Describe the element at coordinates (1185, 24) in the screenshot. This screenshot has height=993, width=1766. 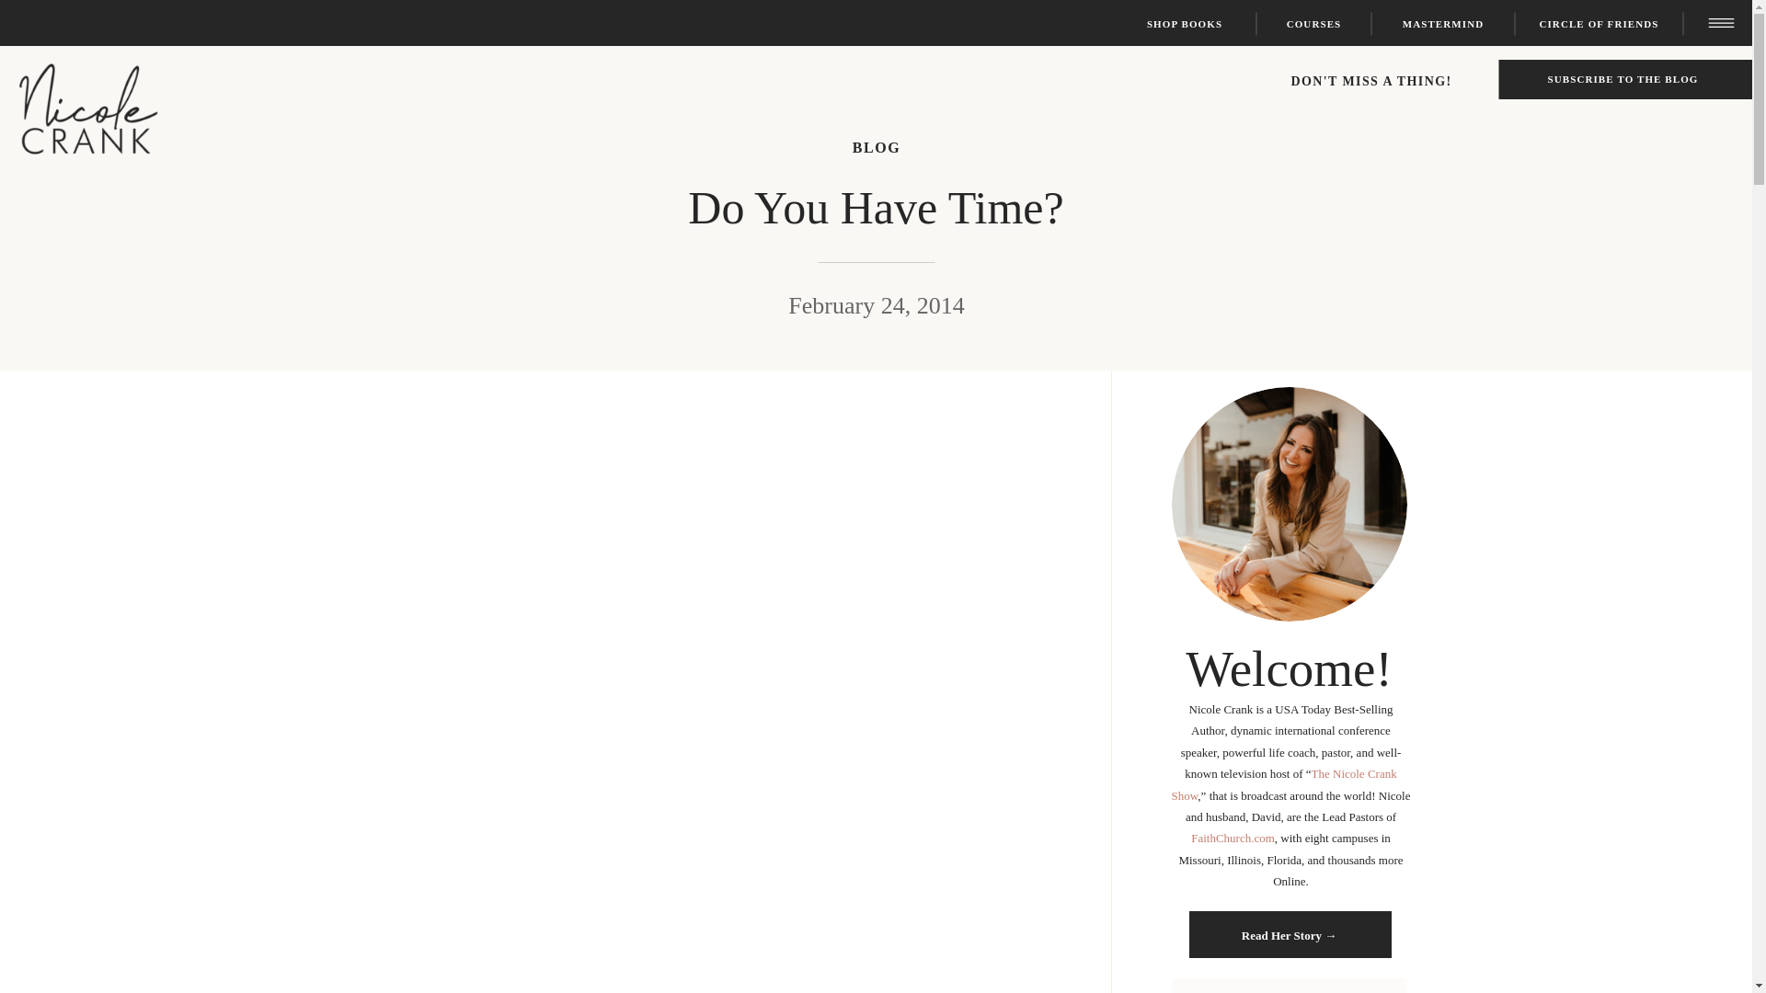
I see `SHOP BOOKS` at that location.